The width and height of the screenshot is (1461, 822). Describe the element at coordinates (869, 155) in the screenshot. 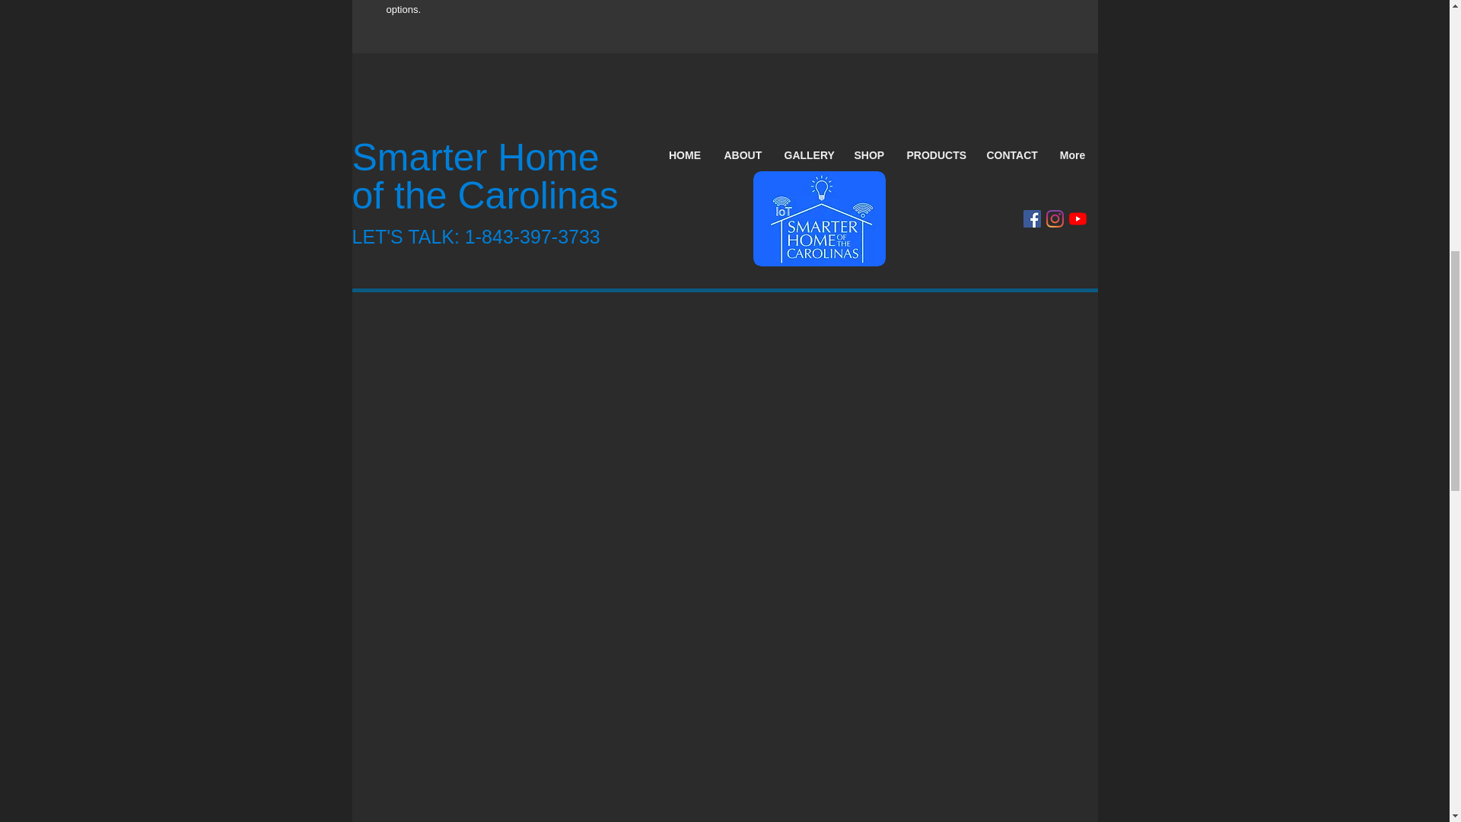

I see `SHOP` at that location.